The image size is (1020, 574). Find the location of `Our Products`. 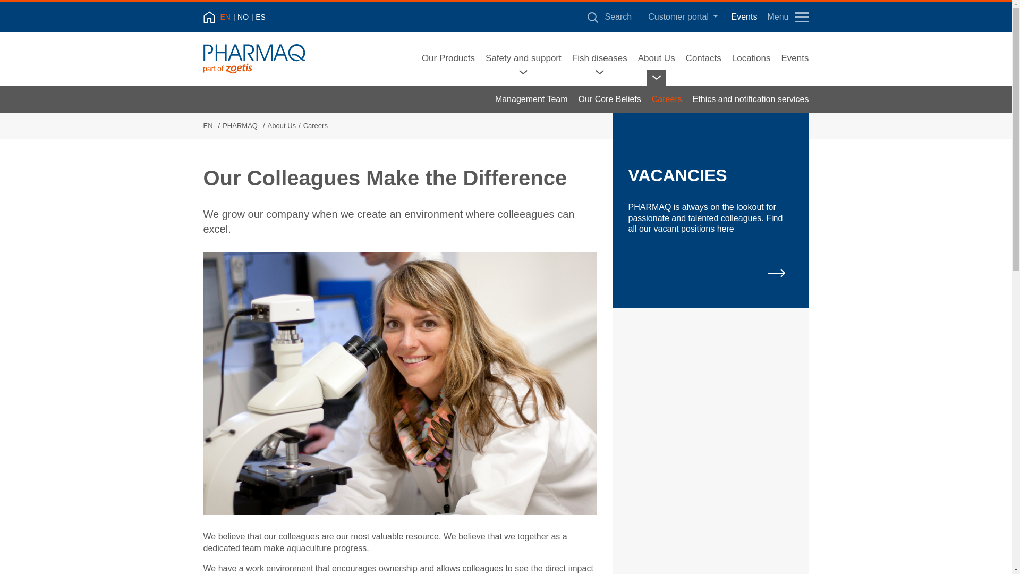

Our Products is located at coordinates (448, 58).